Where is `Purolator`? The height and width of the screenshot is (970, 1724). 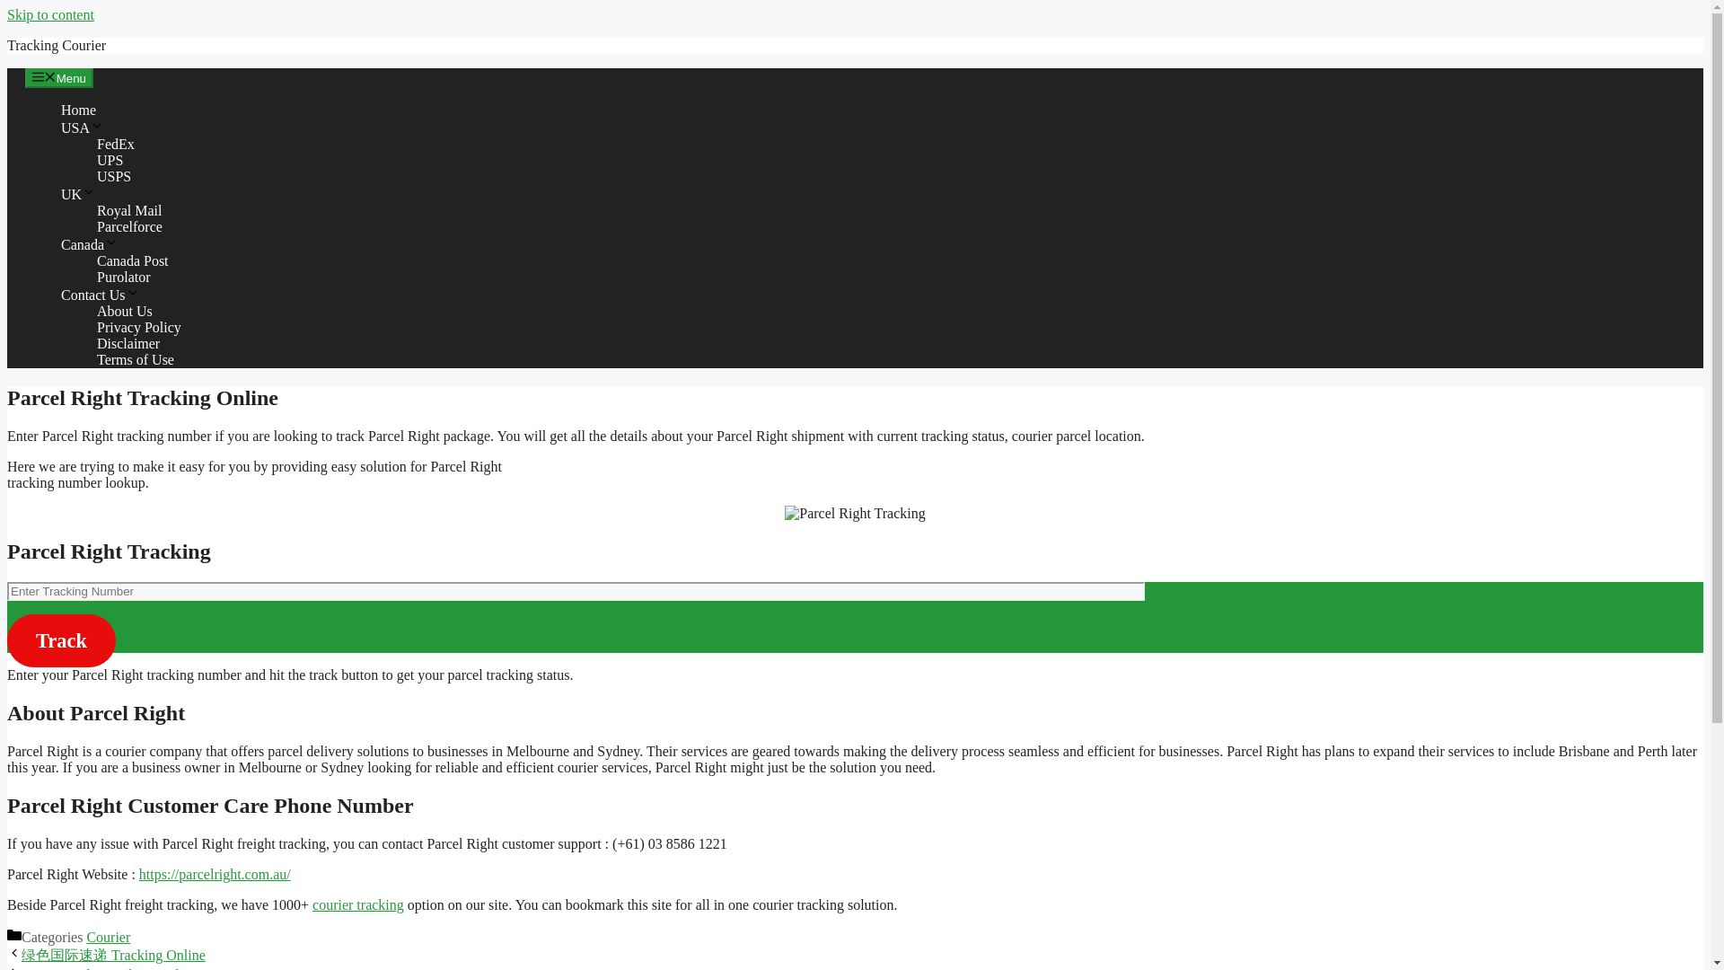
Purolator is located at coordinates (124, 277).